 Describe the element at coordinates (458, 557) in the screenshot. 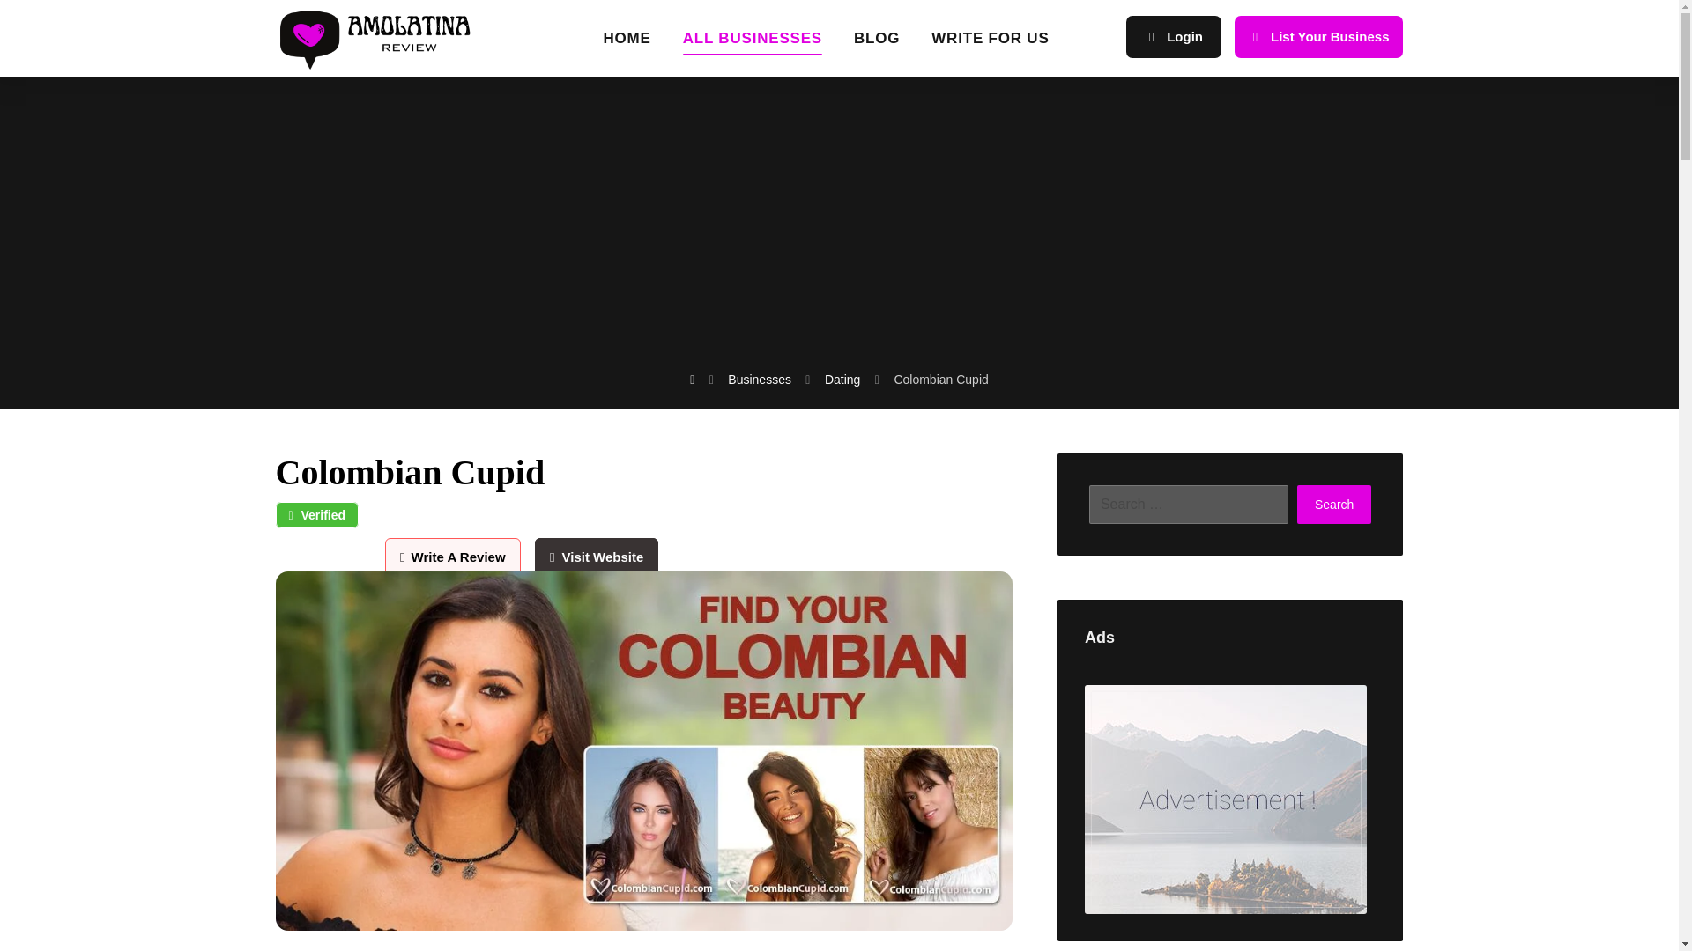

I see `Write A Review` at that location.